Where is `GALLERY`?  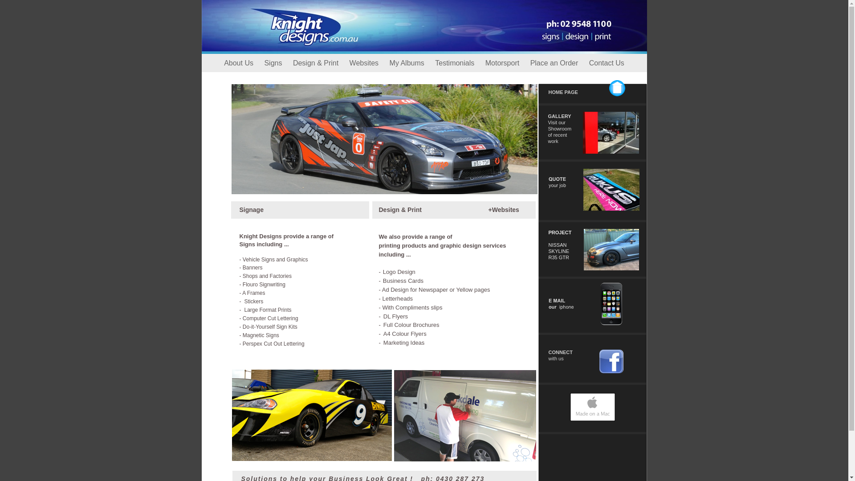
GALLERY is located at coordinates (559, 116).